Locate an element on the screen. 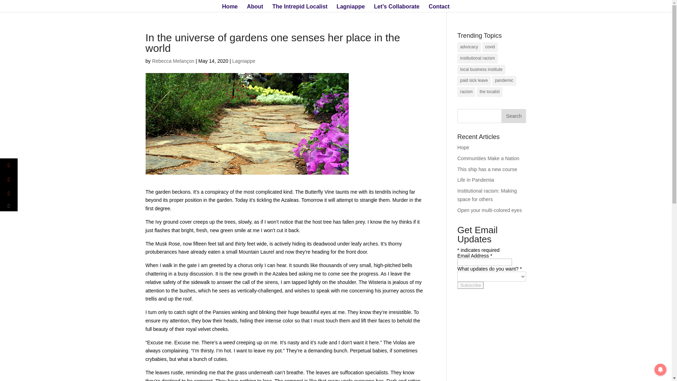  local business institute is located at coordinates (481, 69).